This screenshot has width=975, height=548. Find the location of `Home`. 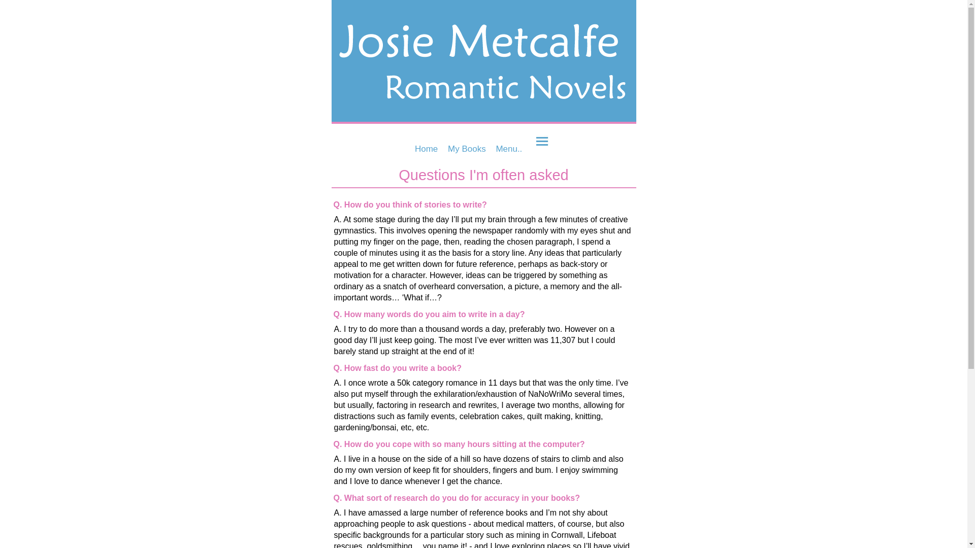

Home is located at coordinates (426, 149).